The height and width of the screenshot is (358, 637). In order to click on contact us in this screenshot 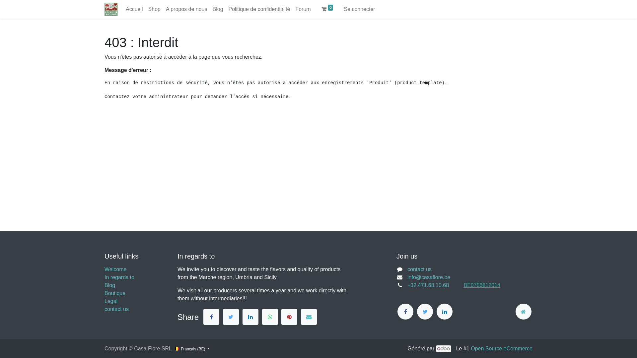, I will do `click(419, 269)`.